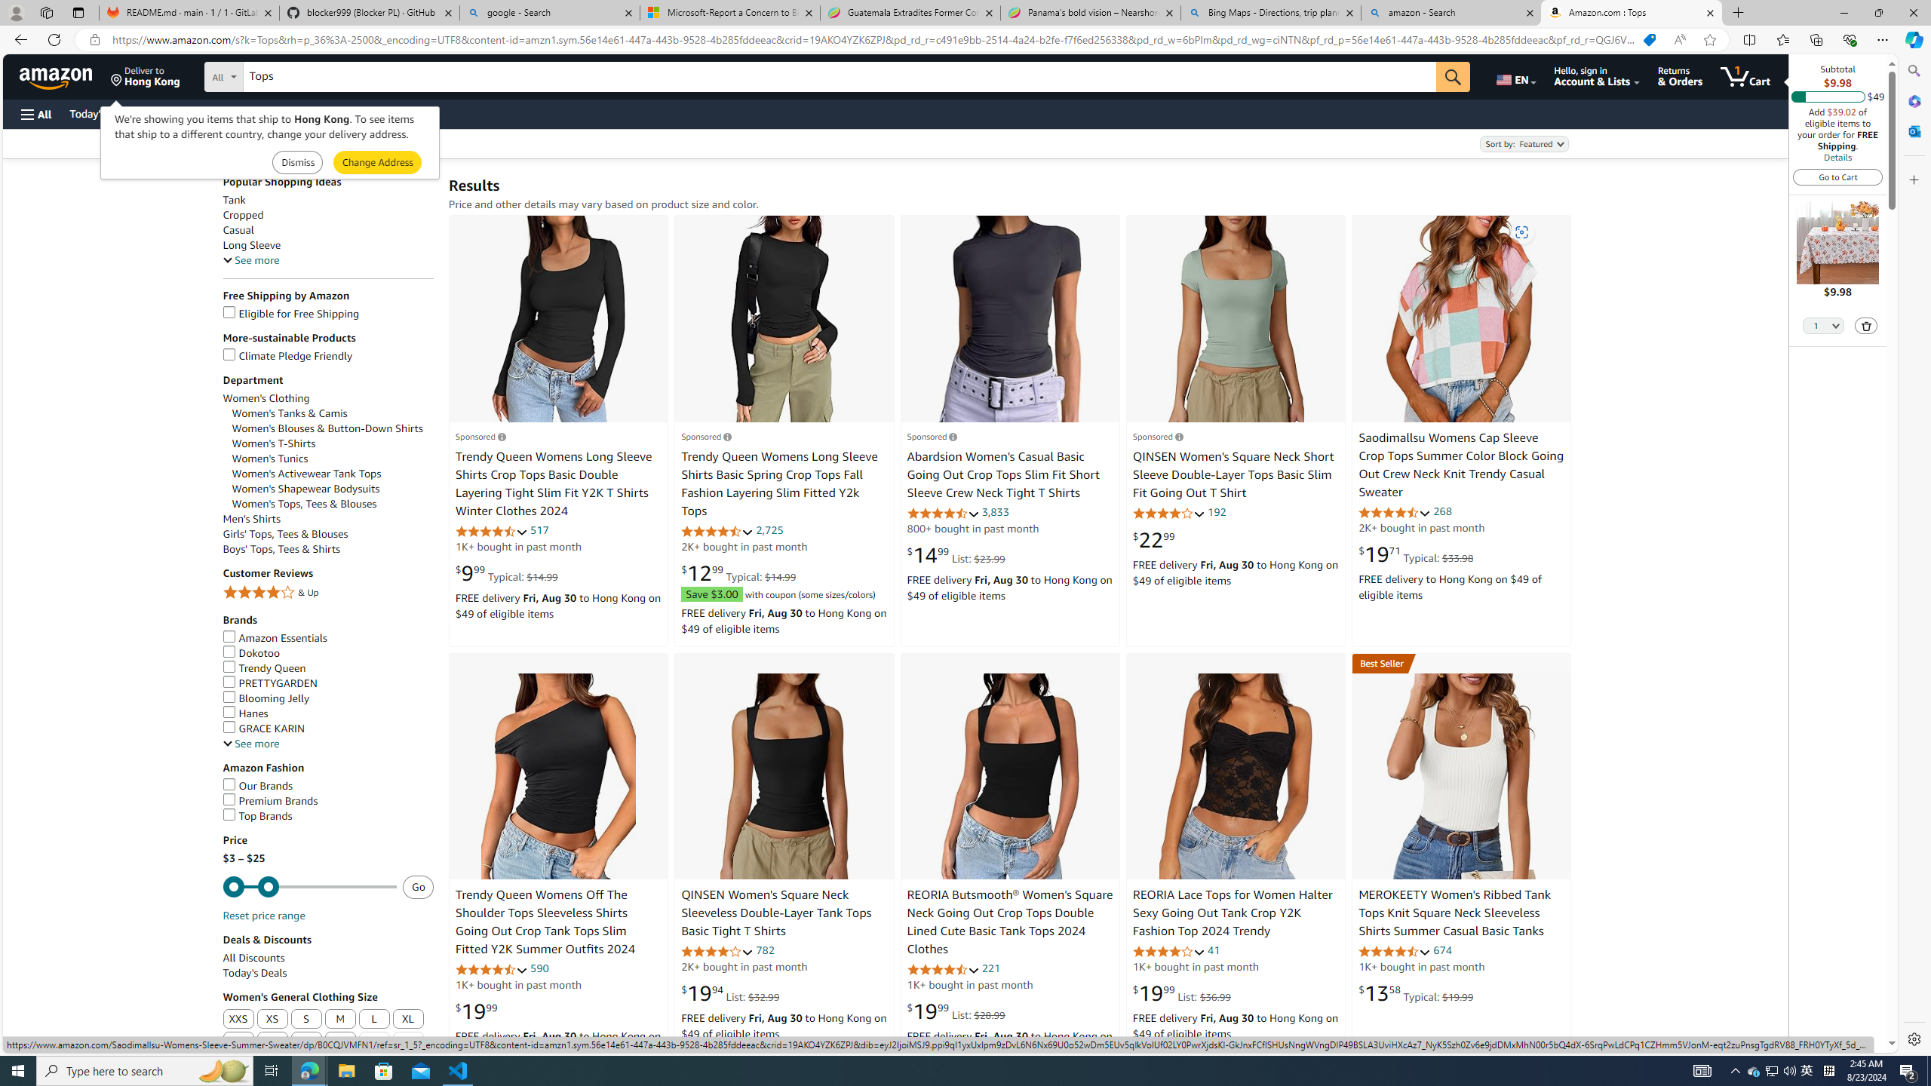 Image resolution: width=1931 pixels, height=1086 pixels. Describe the element at coordinates (408, 1019) in the screenshot. I see `XL` at that location.